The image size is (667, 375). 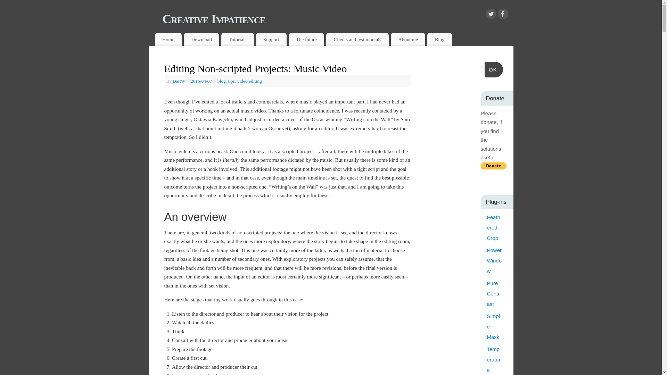 I want to click on Ideas for the future fixes, so click(x=306, y=40).